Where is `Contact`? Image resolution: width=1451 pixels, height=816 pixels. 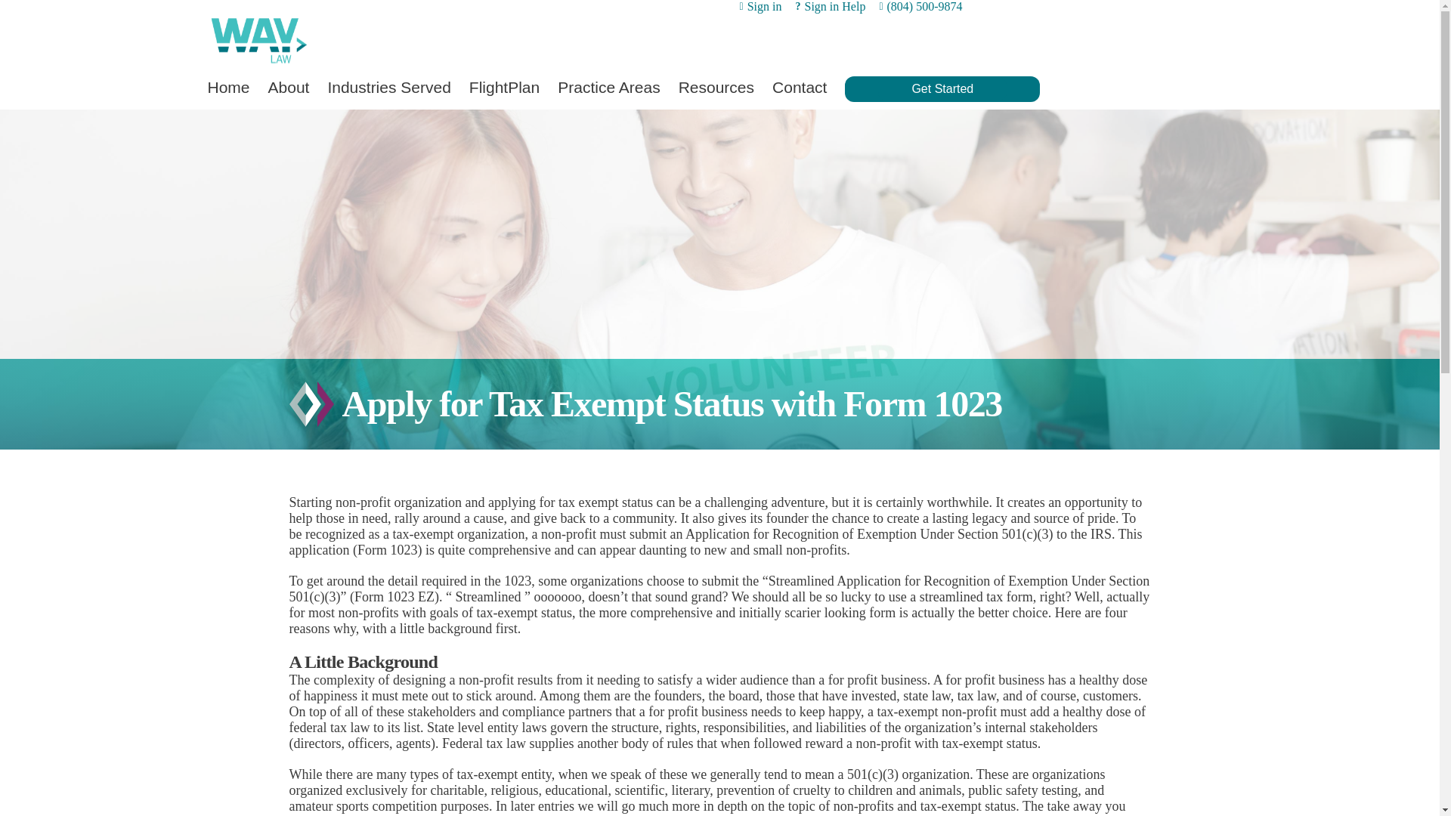 Contact is located at coordinates (800, 88).